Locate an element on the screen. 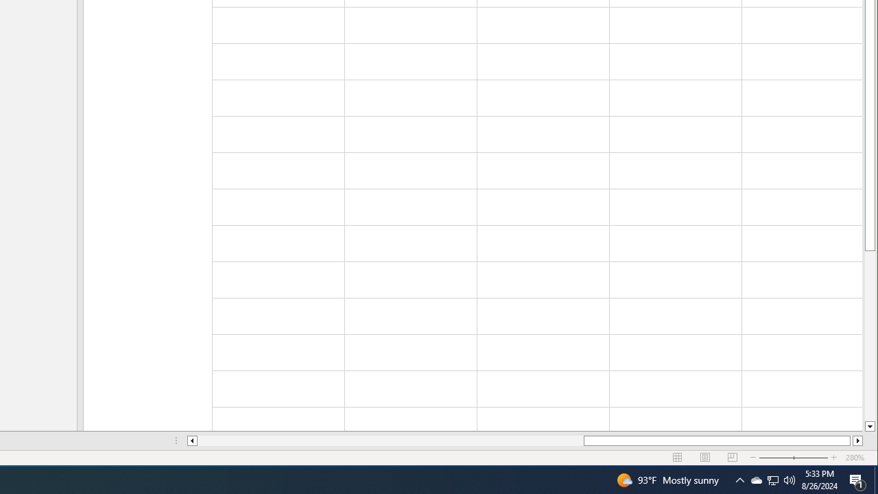  Page left is located at coordinates (391, 440).